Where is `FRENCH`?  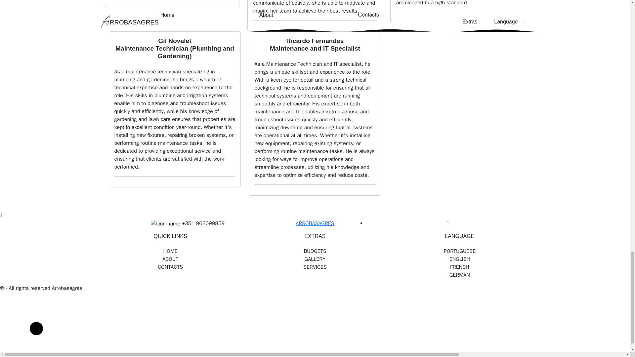 FRENCH is located at coordinates (459, 267).